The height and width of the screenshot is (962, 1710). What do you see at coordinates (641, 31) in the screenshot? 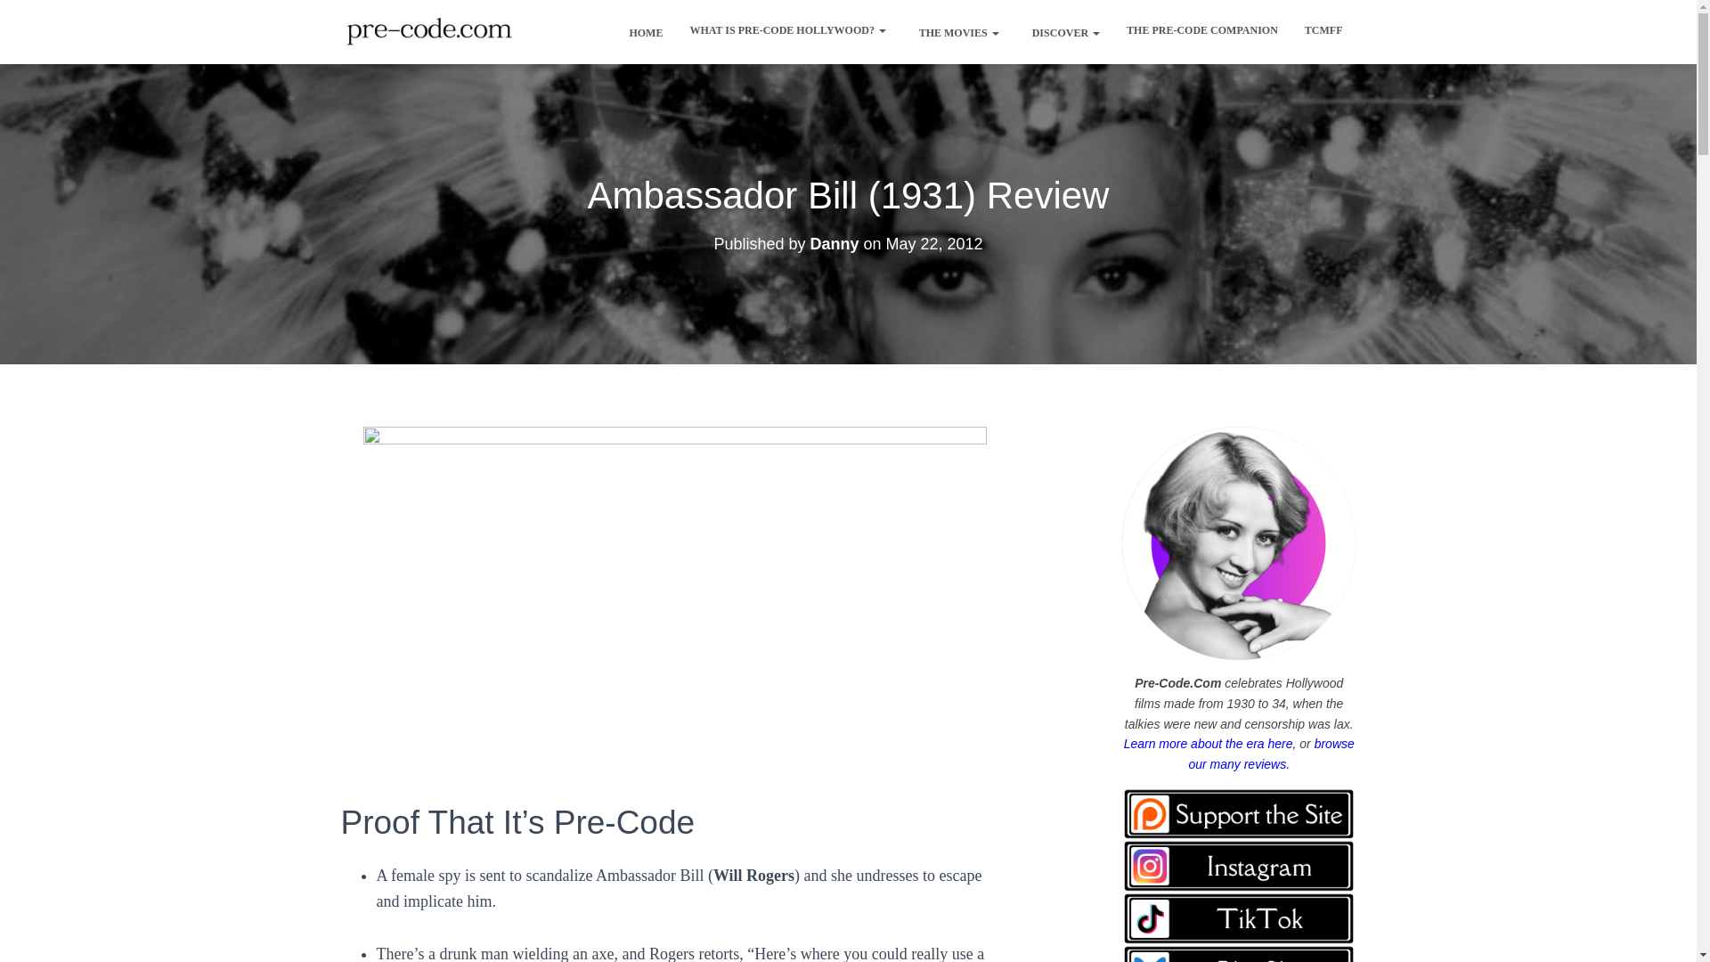
I see ` HOME` at bounding box center [641, 31].